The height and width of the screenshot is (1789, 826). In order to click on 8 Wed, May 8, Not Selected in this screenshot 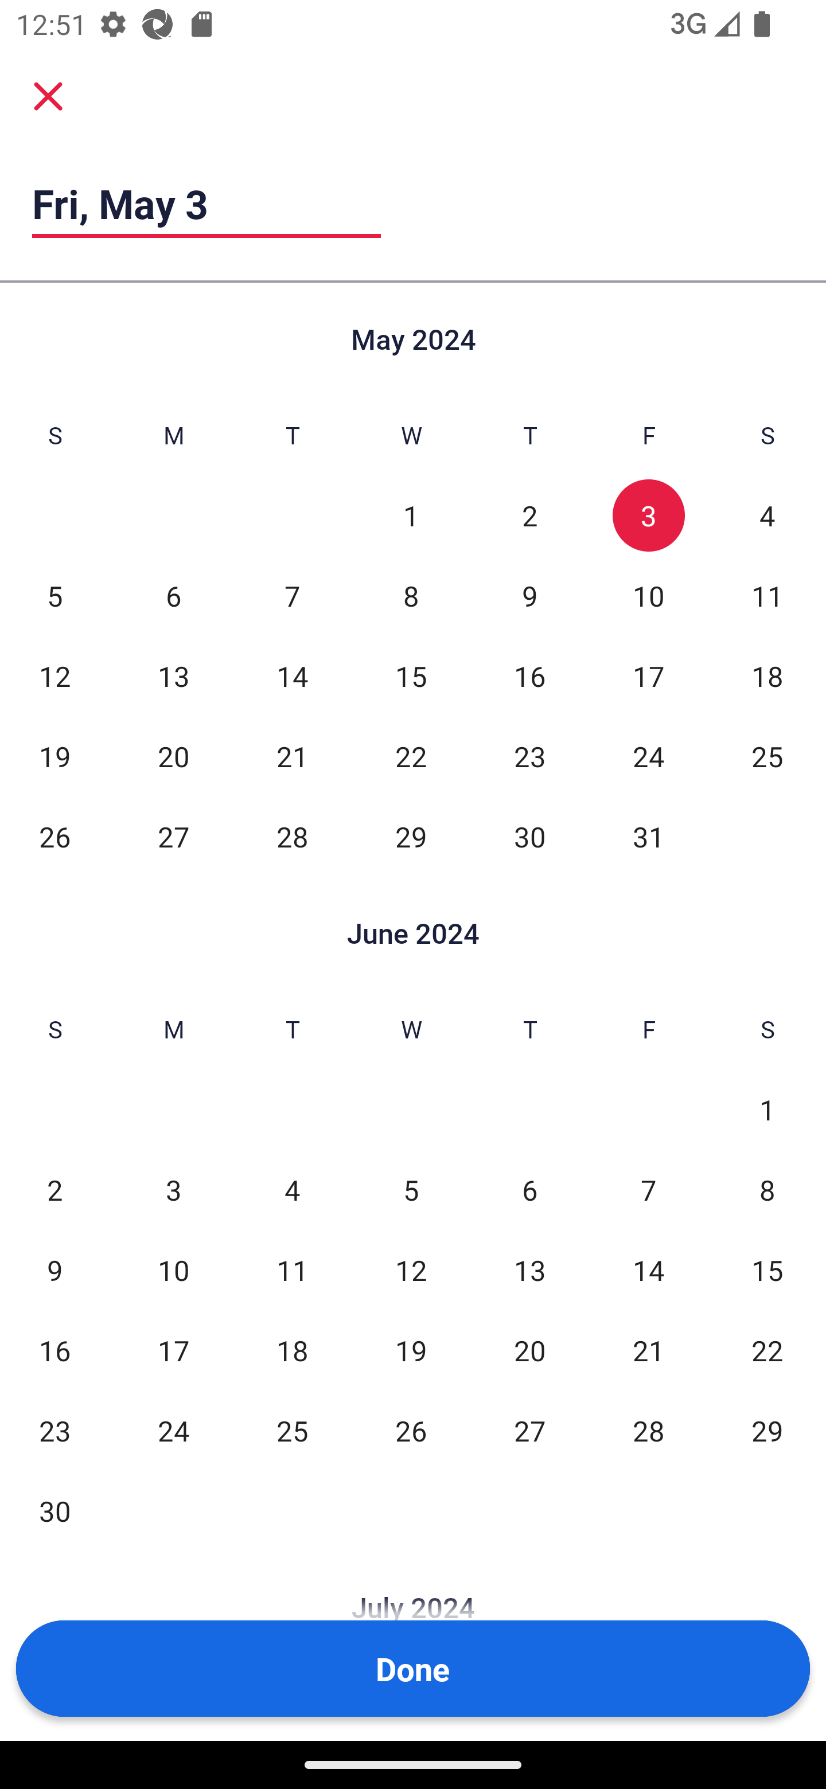, I will do `click(411, 595)`.